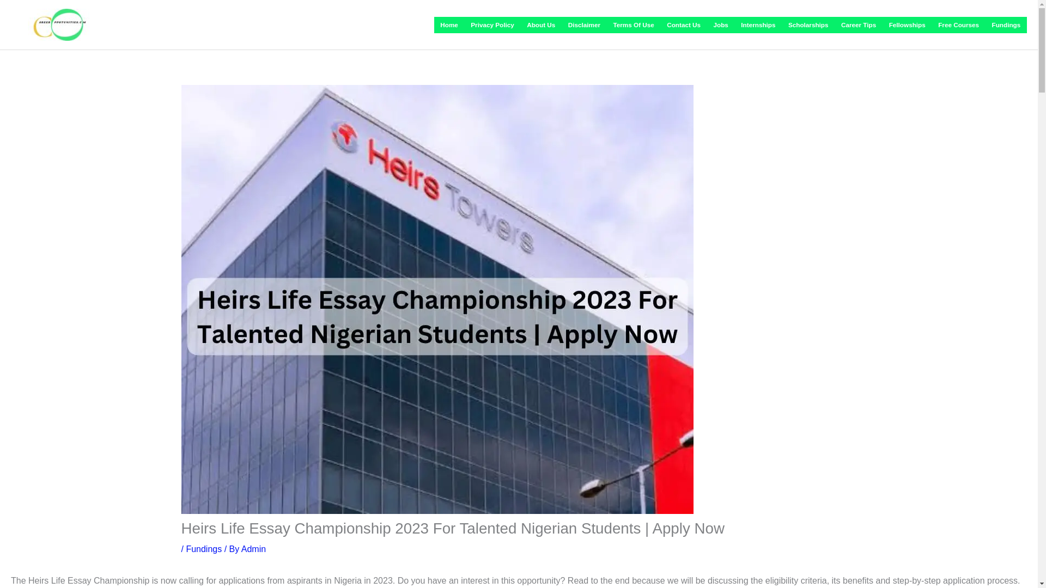 The image size is (1046, 588). What do you see at coordinates (204, 549) in the screenshot?
I see `Fundings` at bounding box center [204, 549].